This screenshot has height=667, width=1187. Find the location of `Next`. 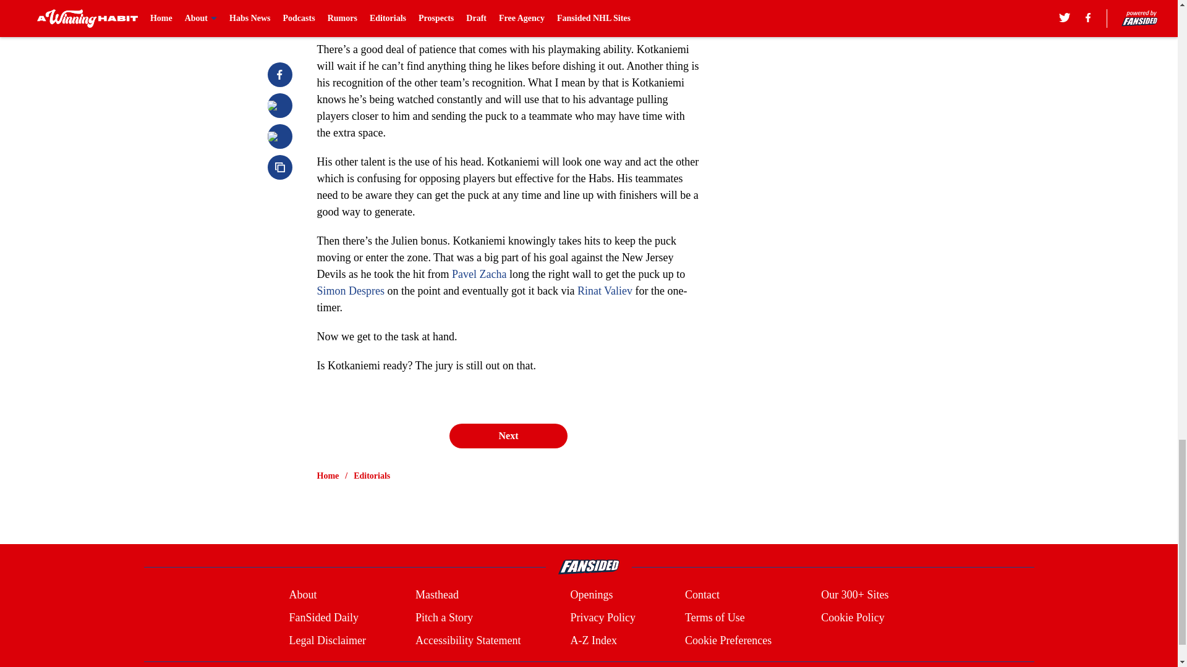

Next is located at coordinates (508, 435).